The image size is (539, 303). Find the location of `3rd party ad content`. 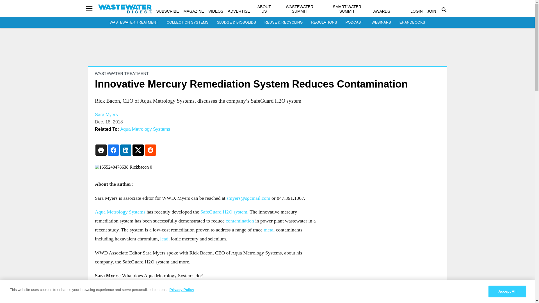

3rd party ad content is located at coordinates (268, 49).